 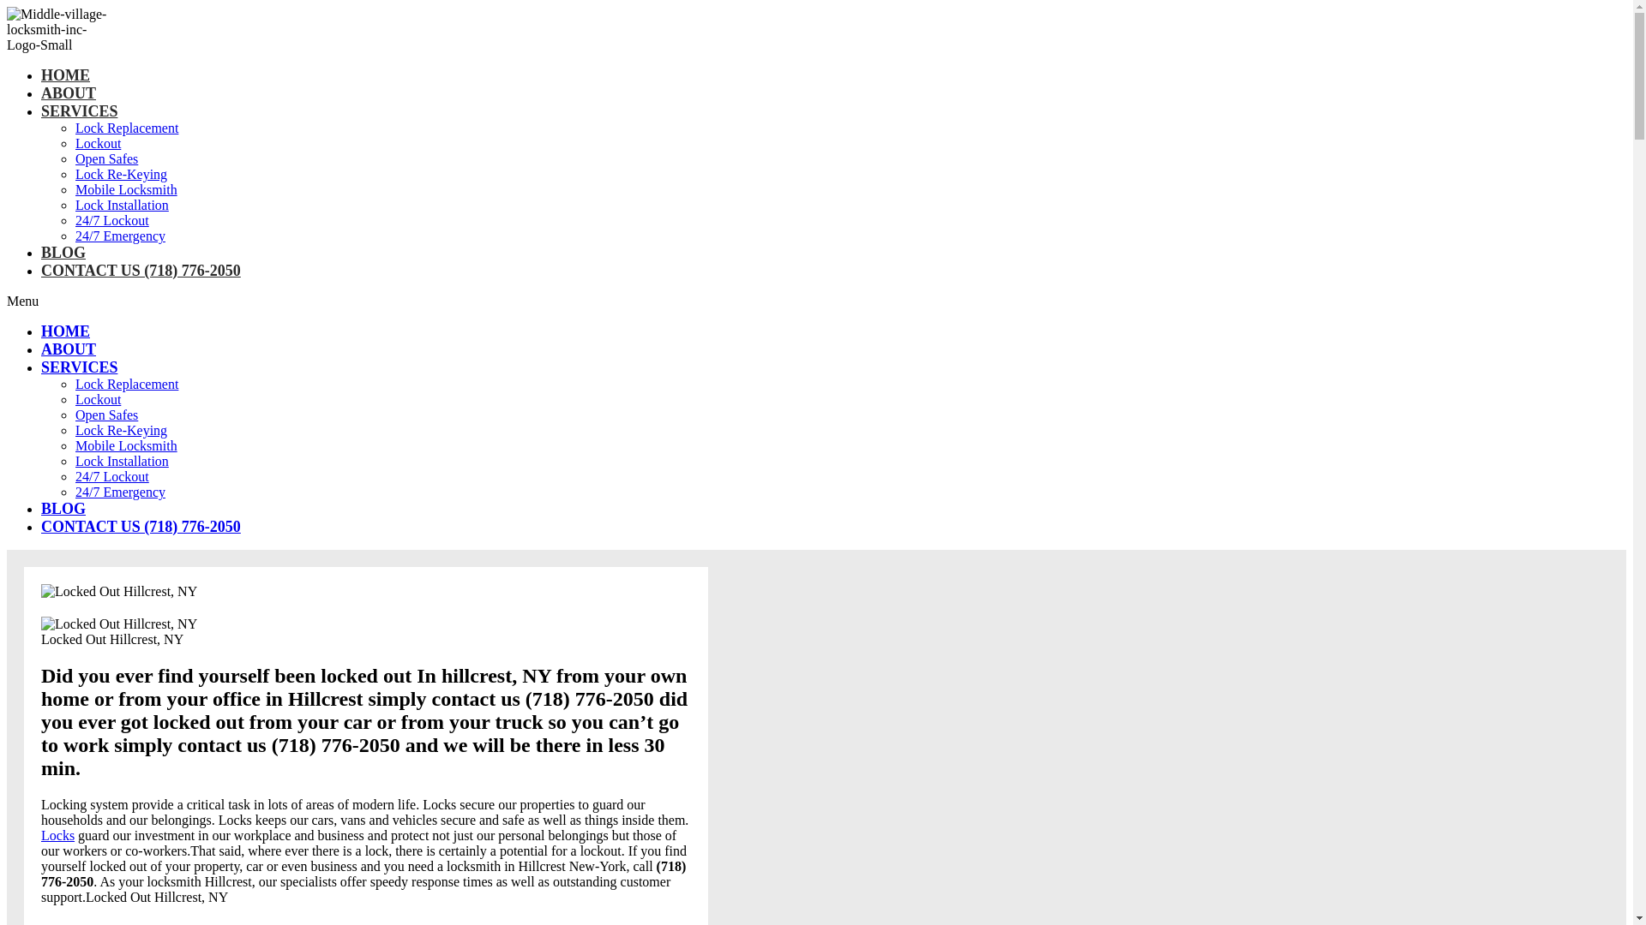 I want to click on BLOG, so click(x=63, y=509).